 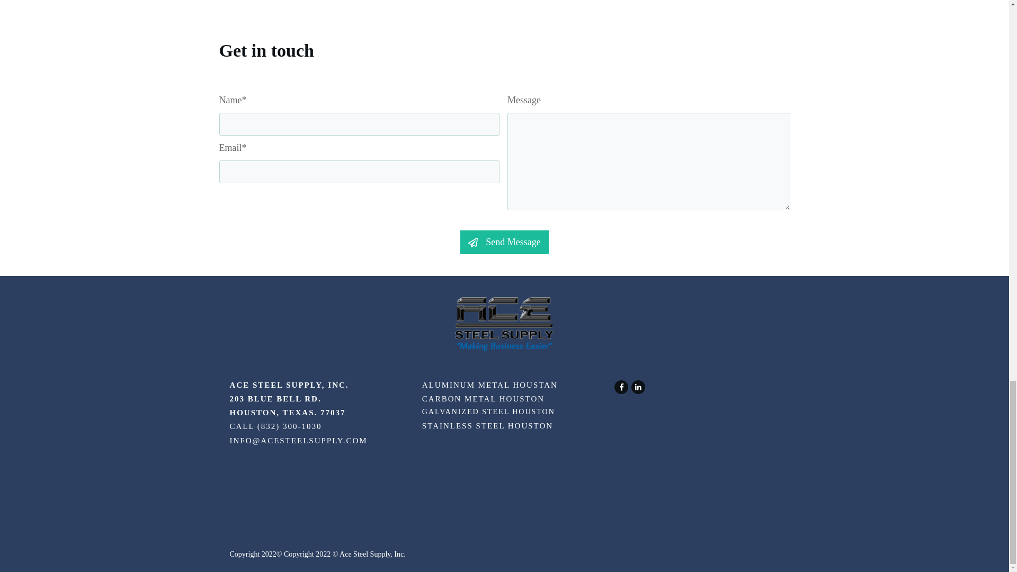 What do you see at coordinates (483, 399) in the screenshot?
I see `CARBON METAL HOUSTON` at bounding box center [483, 399].